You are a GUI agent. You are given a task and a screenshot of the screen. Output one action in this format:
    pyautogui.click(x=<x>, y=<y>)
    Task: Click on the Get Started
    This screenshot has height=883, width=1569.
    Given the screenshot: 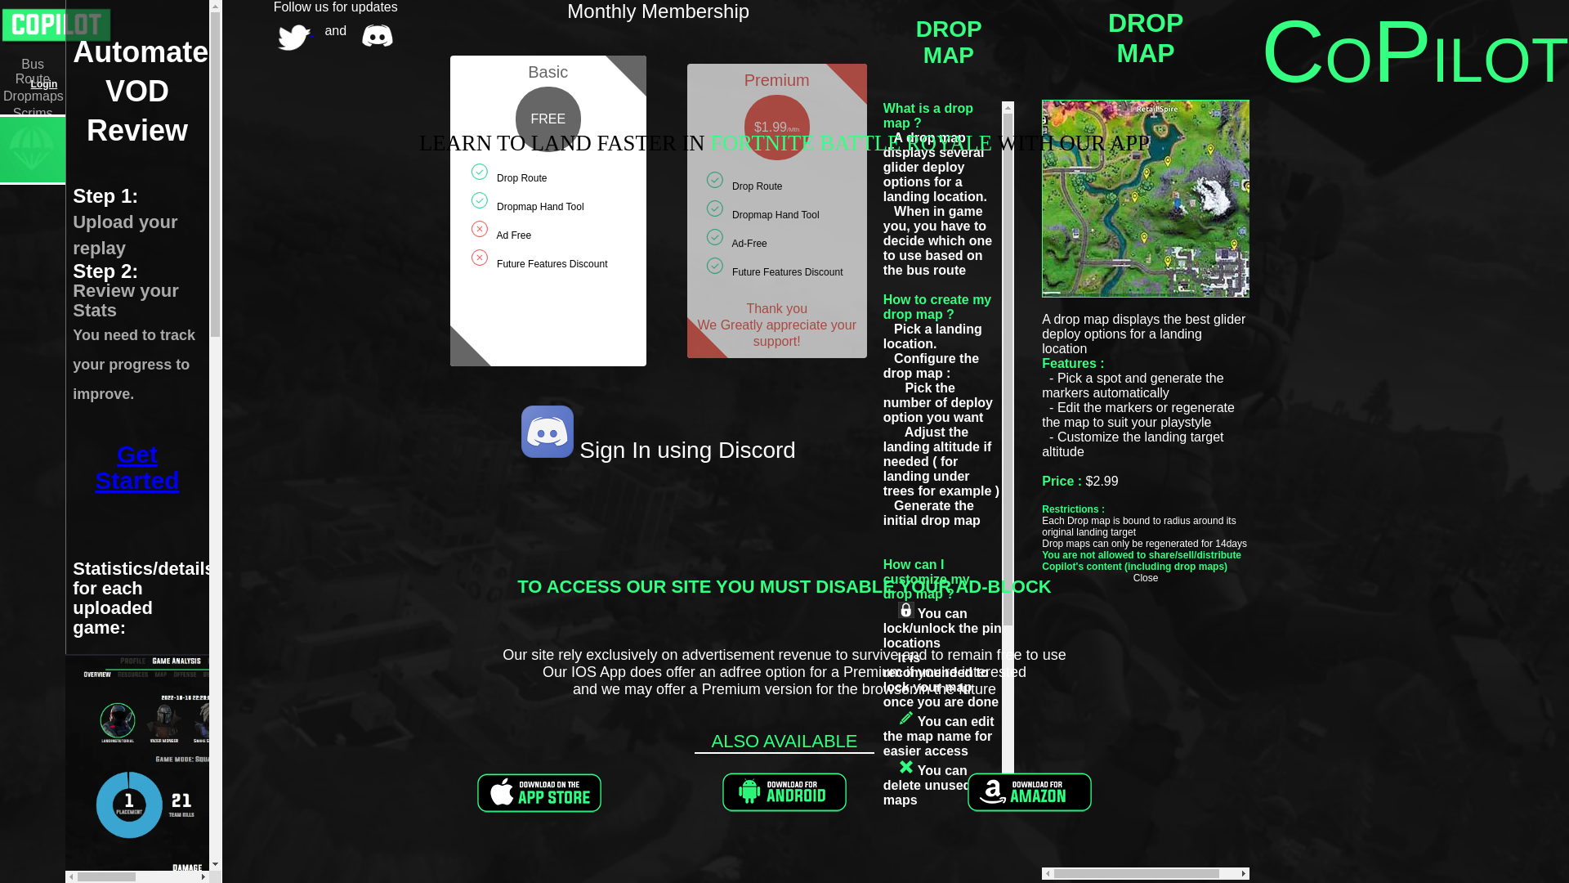 What is the action you would take?
    pyautogui.click(x=136, y=466)
    